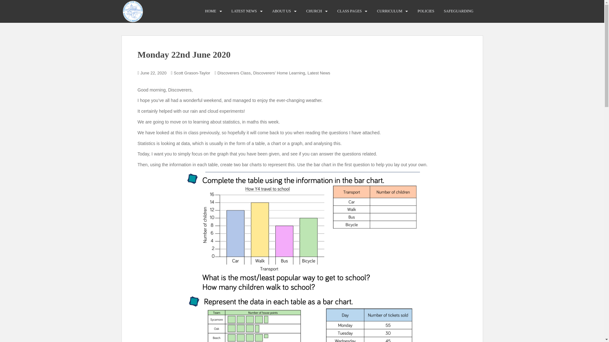 The height and width of the screenshot is (342, 609). I want to click on CHURCH, so click(314, 11).